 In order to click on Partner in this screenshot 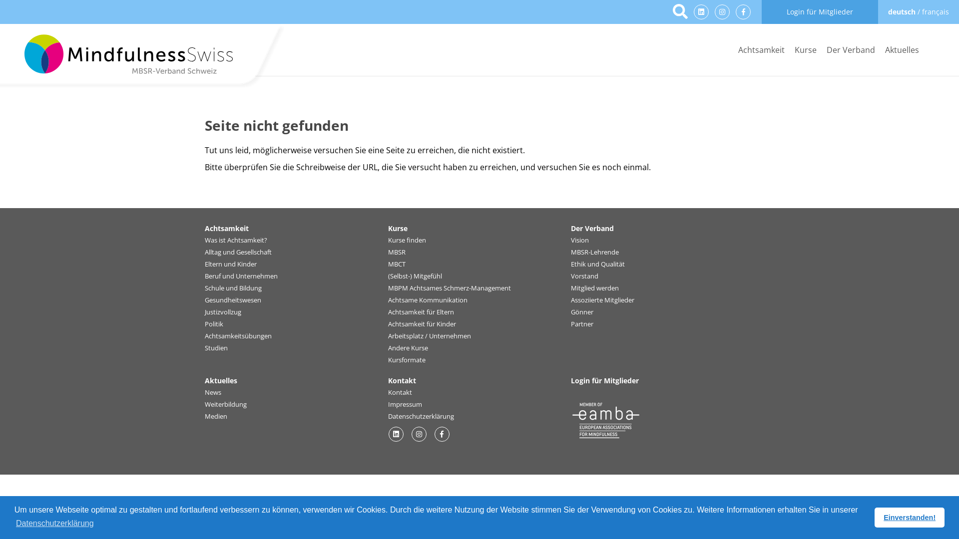, I will do `click(582, 324)`.